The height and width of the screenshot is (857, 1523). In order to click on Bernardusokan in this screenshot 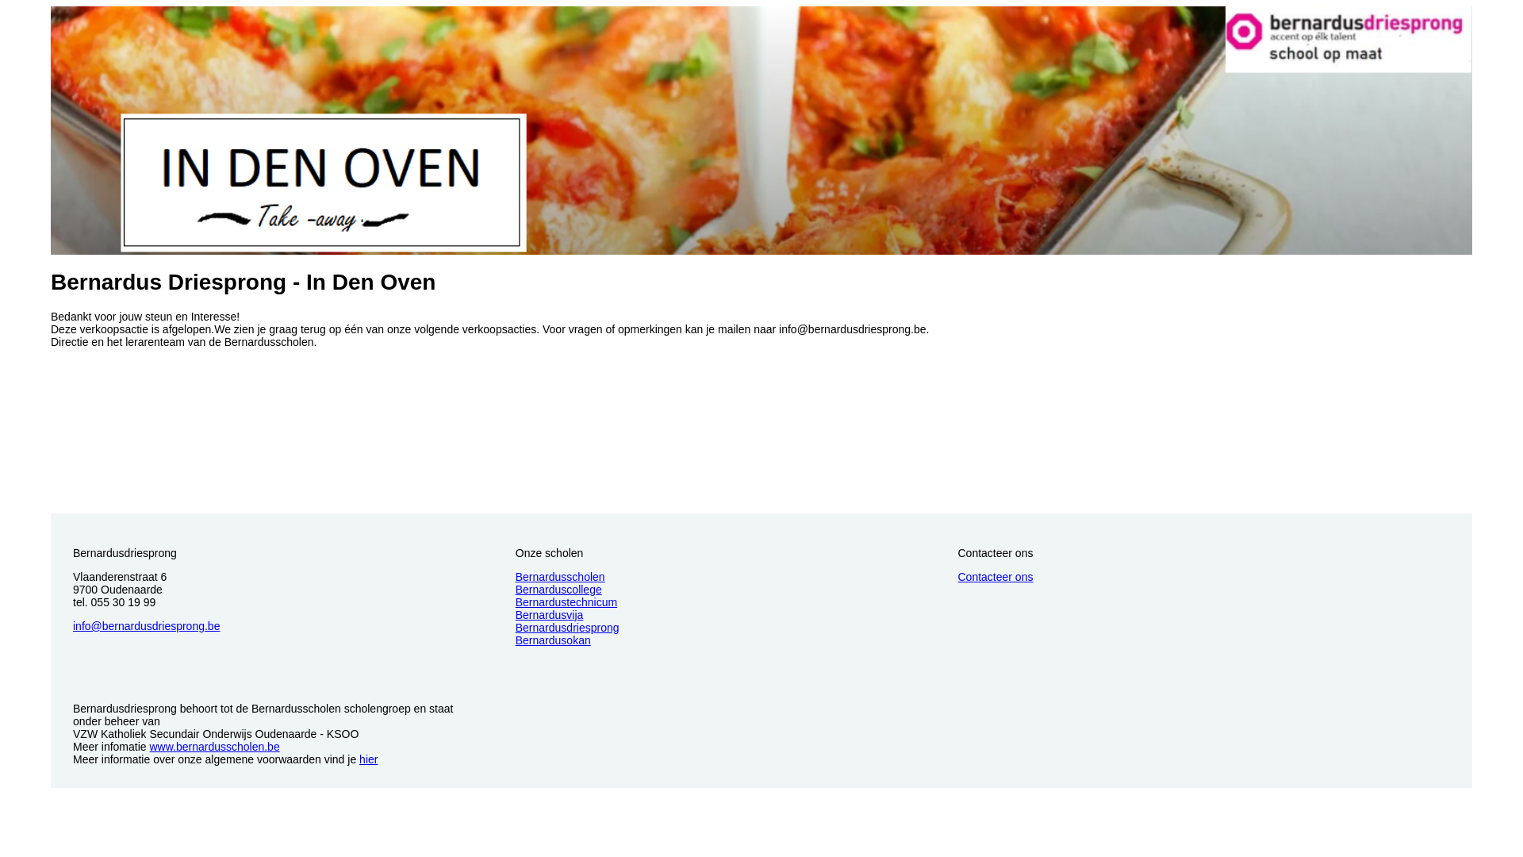, I will do `click(554, 640)`.